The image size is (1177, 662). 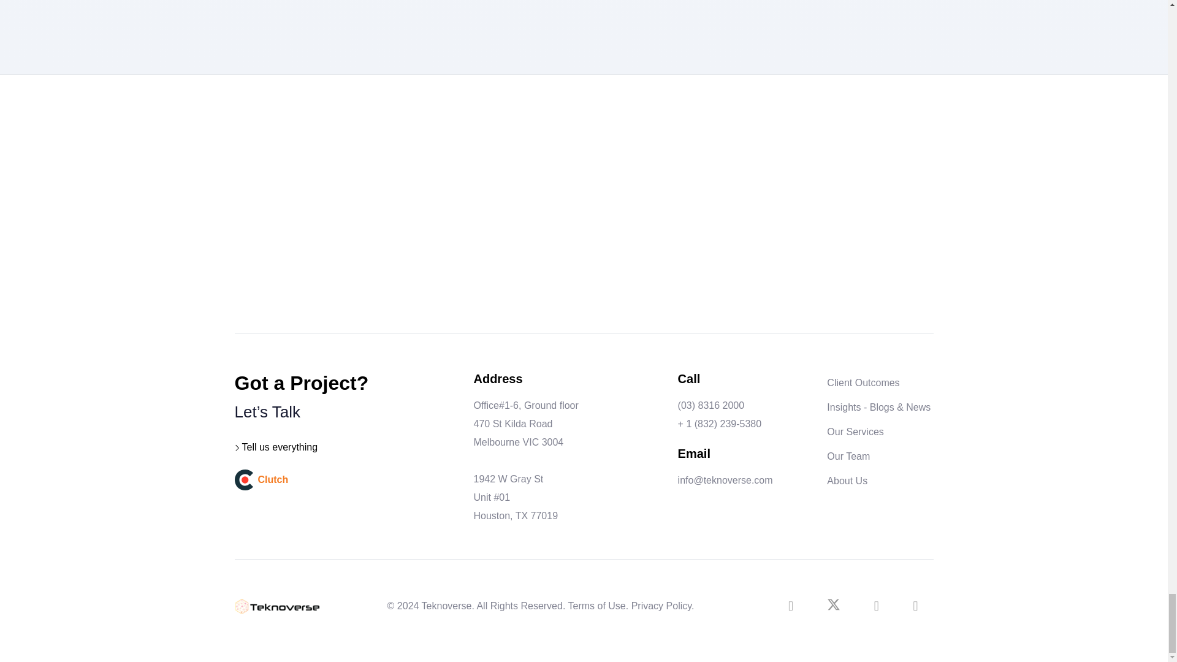 I want to click on Our Services, so click(x=855, y=432).